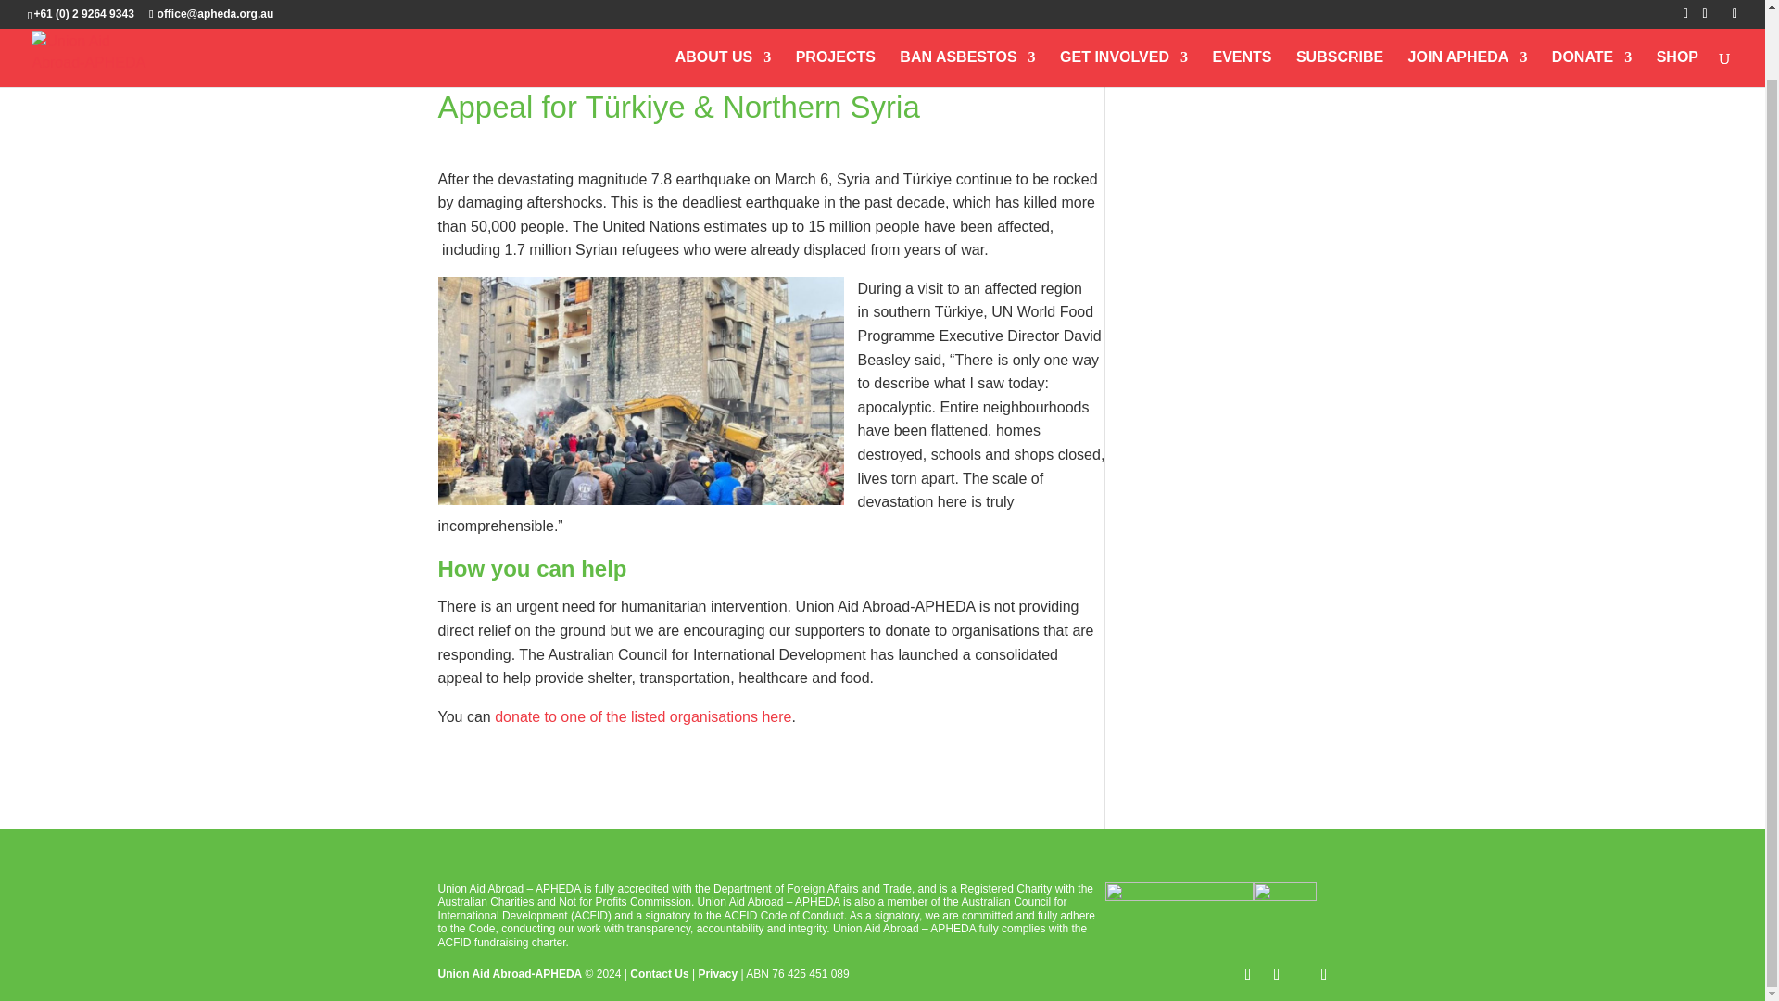  What do you see at coordinates (724, 7) in the screenshot?
I see `ABOUT US` at bounding box center [724, 7].